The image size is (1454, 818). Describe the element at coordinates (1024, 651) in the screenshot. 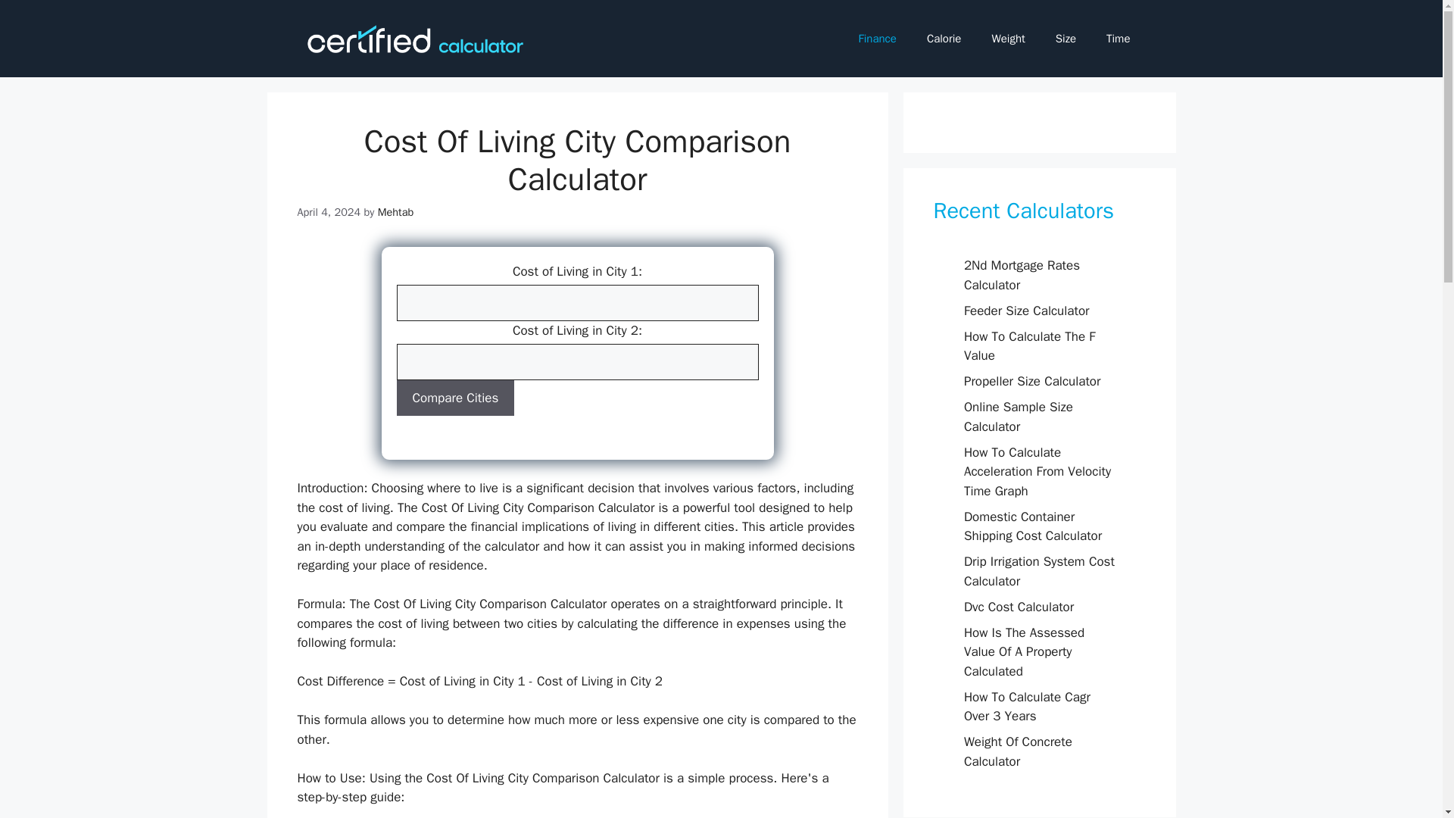

I see `How Is The Assessed Value Of A Property Calculated` at that location.